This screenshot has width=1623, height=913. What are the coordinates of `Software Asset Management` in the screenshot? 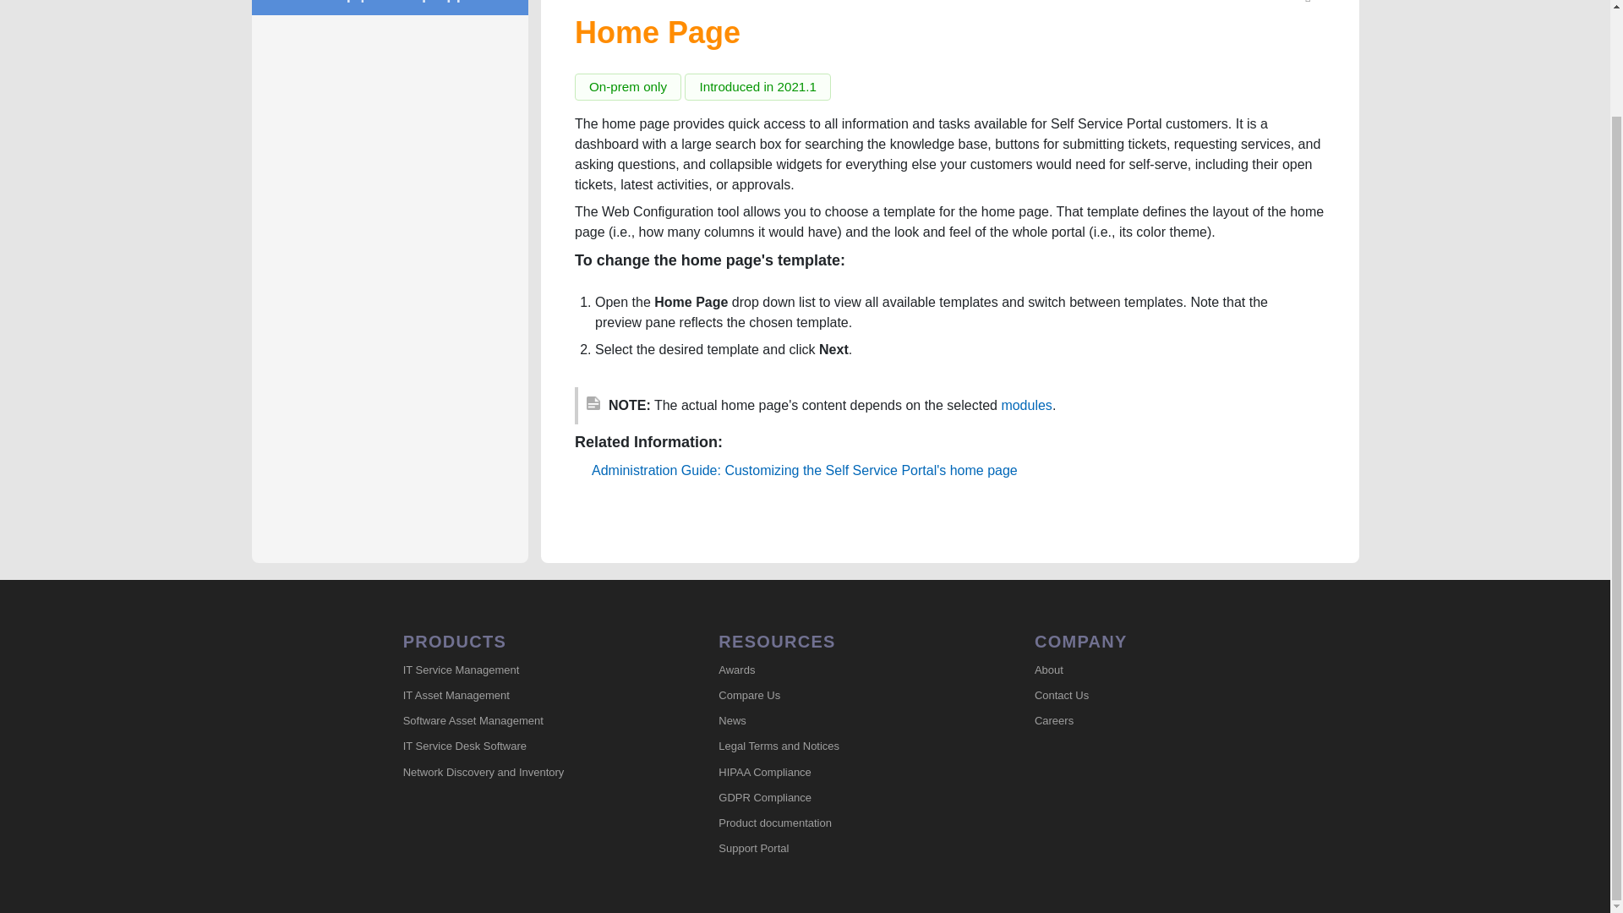 It's located at (522, 722).